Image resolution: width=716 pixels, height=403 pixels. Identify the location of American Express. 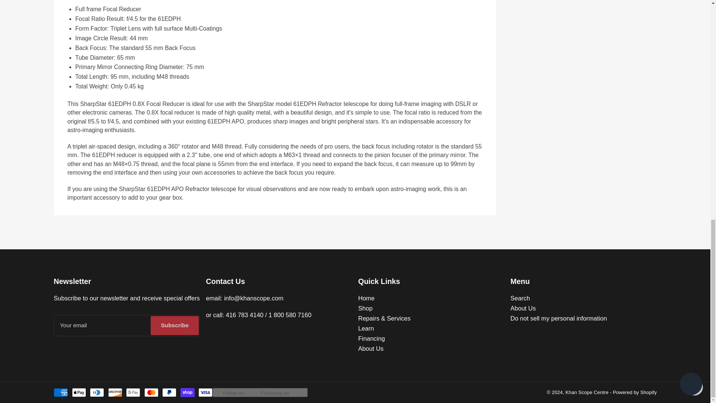
(61, 393).